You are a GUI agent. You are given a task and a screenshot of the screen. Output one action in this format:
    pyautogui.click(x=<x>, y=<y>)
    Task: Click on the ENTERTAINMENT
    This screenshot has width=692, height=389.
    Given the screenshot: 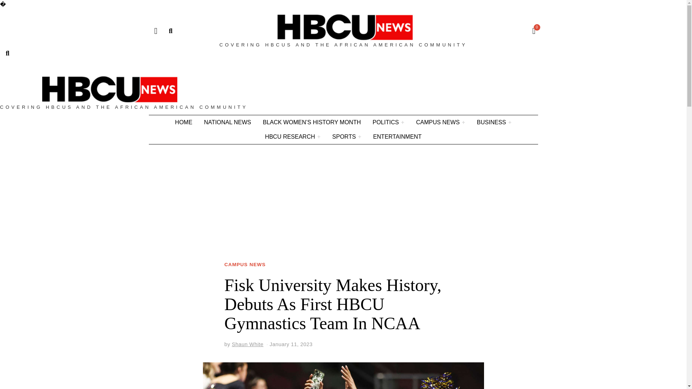 What is the action you would take?
    pyautogui.click(x=397, y=137)
    